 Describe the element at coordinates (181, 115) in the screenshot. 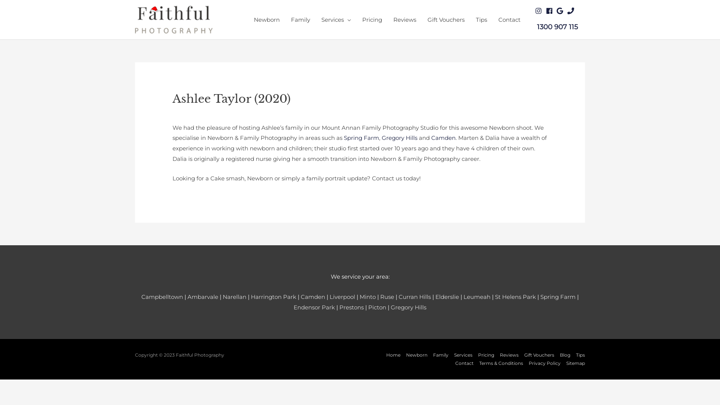

I see `FAITHFUL-PHOTOGRAPHY-008-of-50-IMG_6253` at that location.